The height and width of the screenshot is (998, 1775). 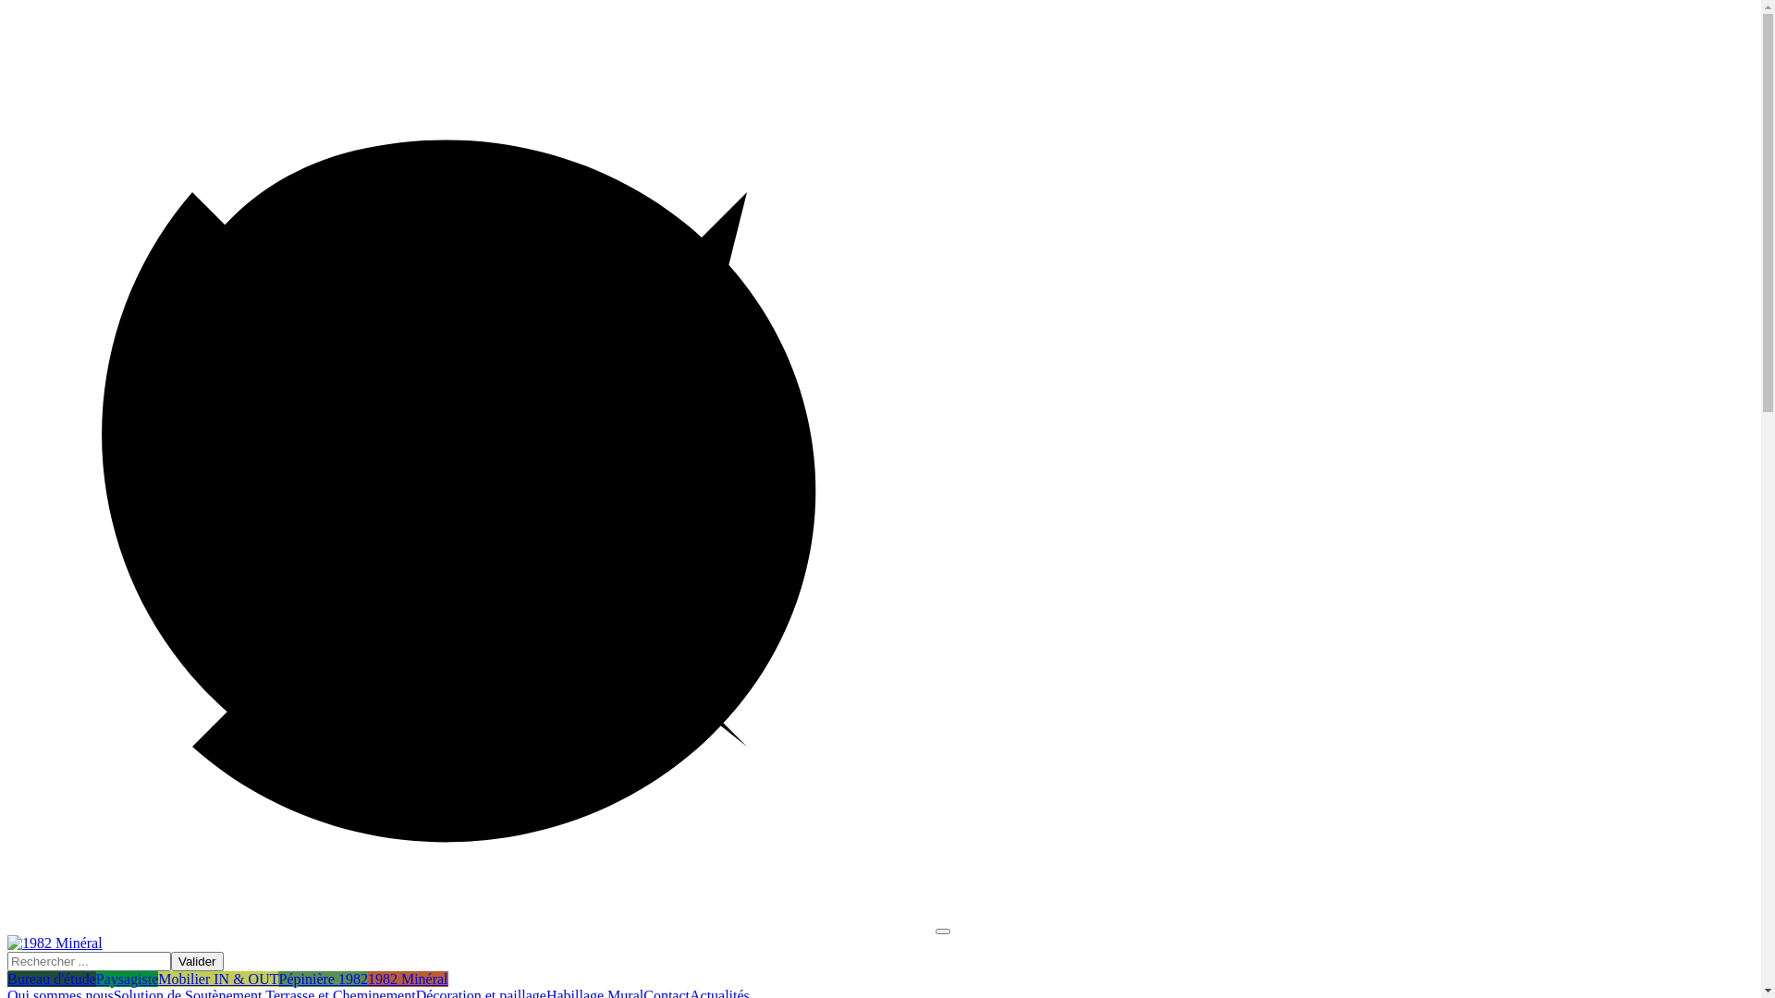 I want to click on Valider, so click(x=198, y=961).